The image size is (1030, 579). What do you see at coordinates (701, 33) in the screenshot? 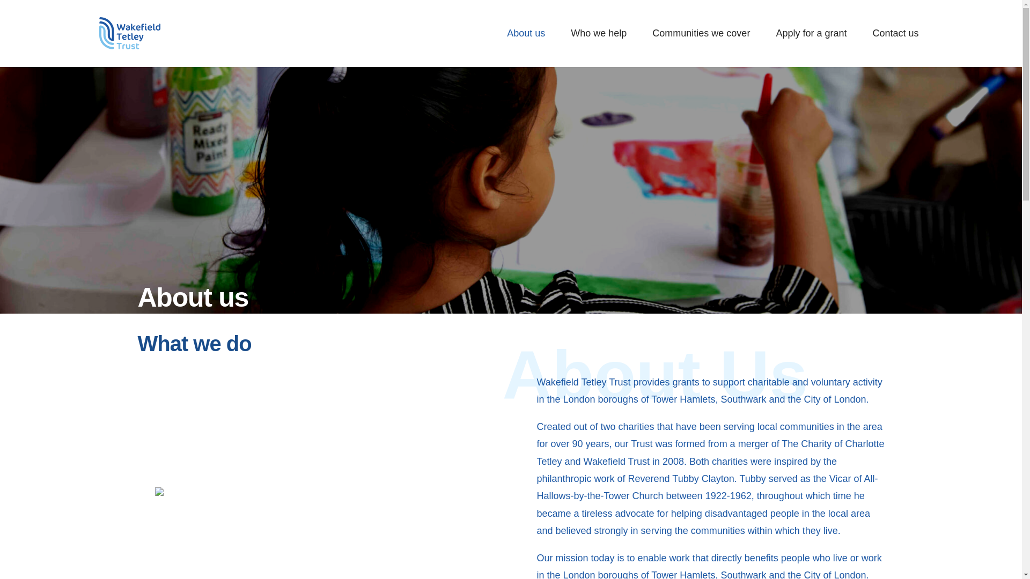
I see `Communities we cover` at bounding box center [701, 33].